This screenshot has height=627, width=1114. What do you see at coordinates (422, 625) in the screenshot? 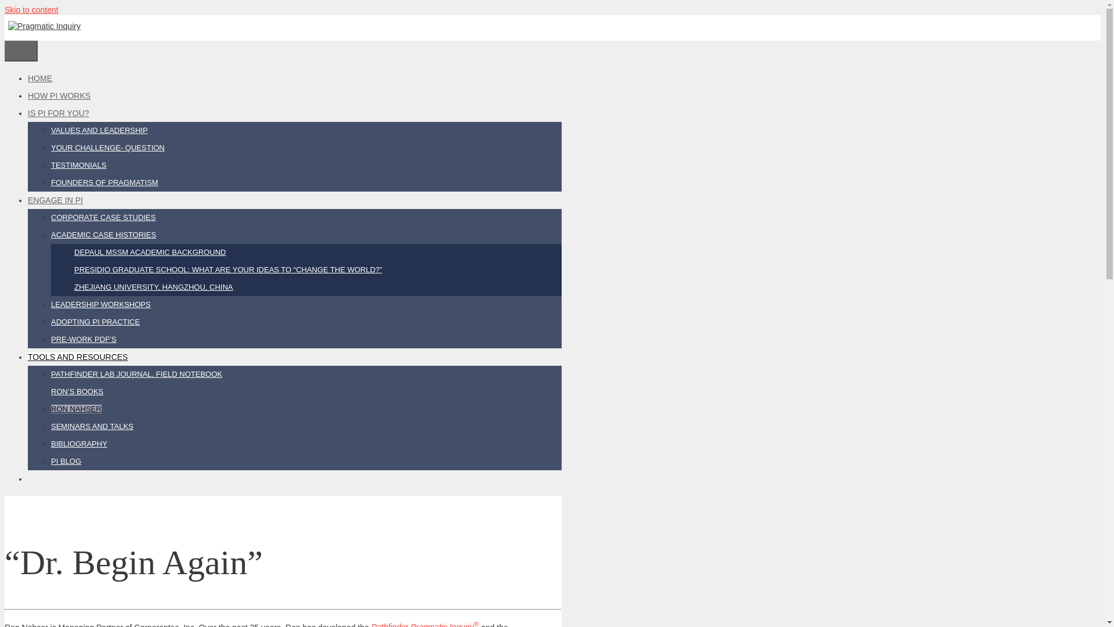
I see `Pathfinder Pragmatic Inquiry` at bounding box center [422, 625].